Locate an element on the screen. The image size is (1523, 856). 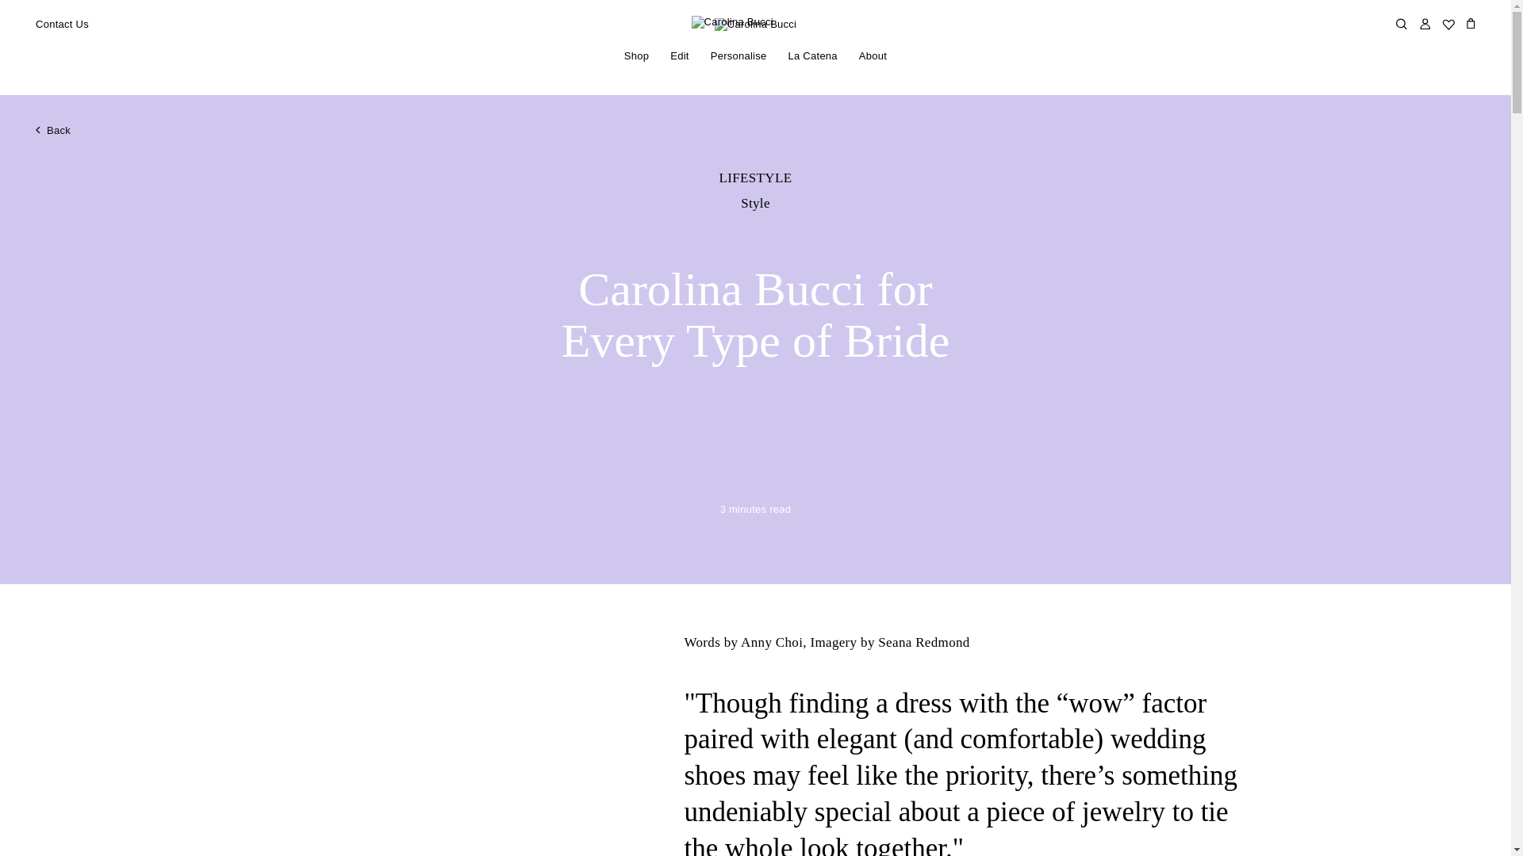
La Catena is located at coordinates (812, 56).